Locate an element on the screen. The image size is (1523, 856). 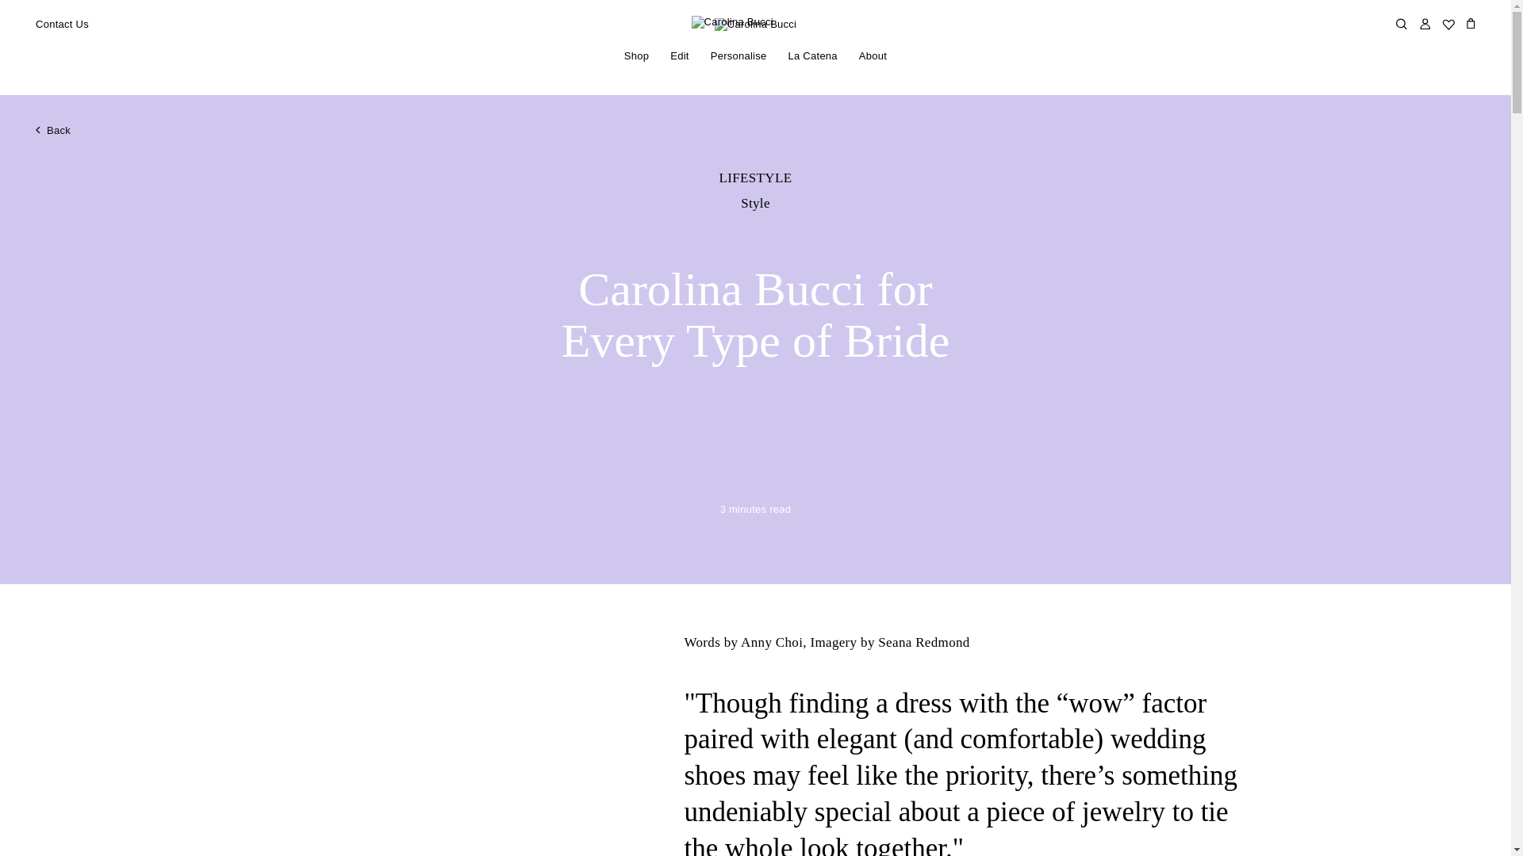
La Catena is located at coordinates (812, 56).